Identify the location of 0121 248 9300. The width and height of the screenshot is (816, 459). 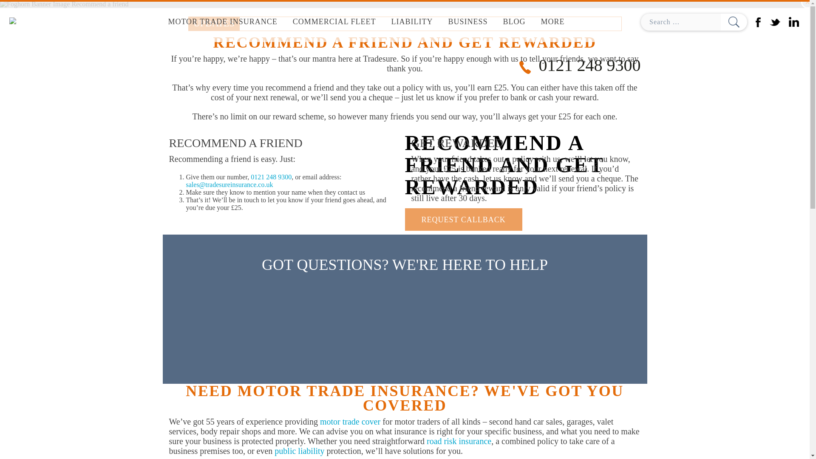
(579, 65).